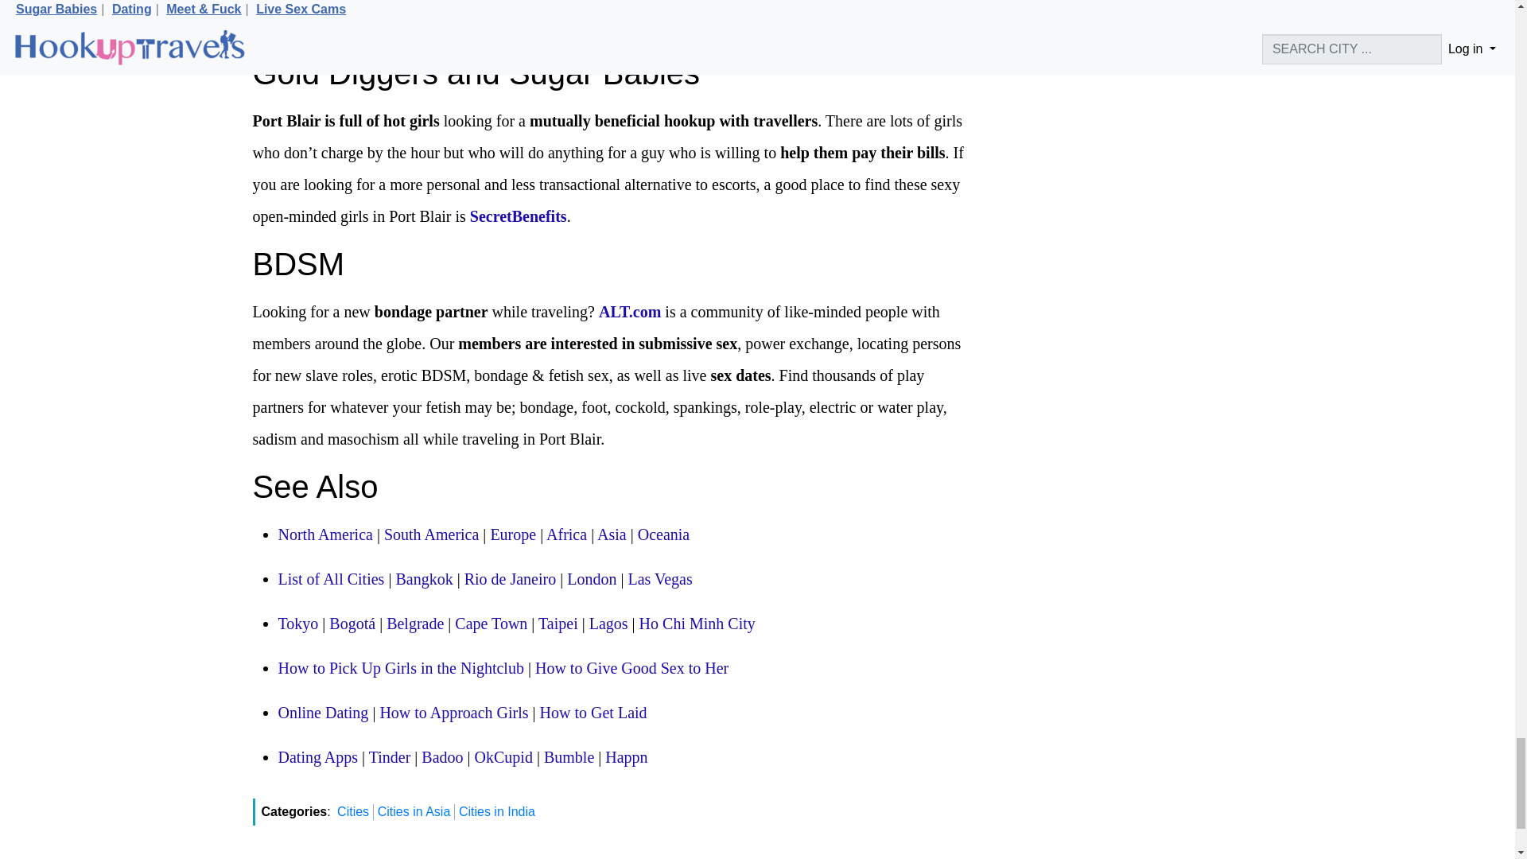  I want to click on Las Vegas, so click(659, 579).